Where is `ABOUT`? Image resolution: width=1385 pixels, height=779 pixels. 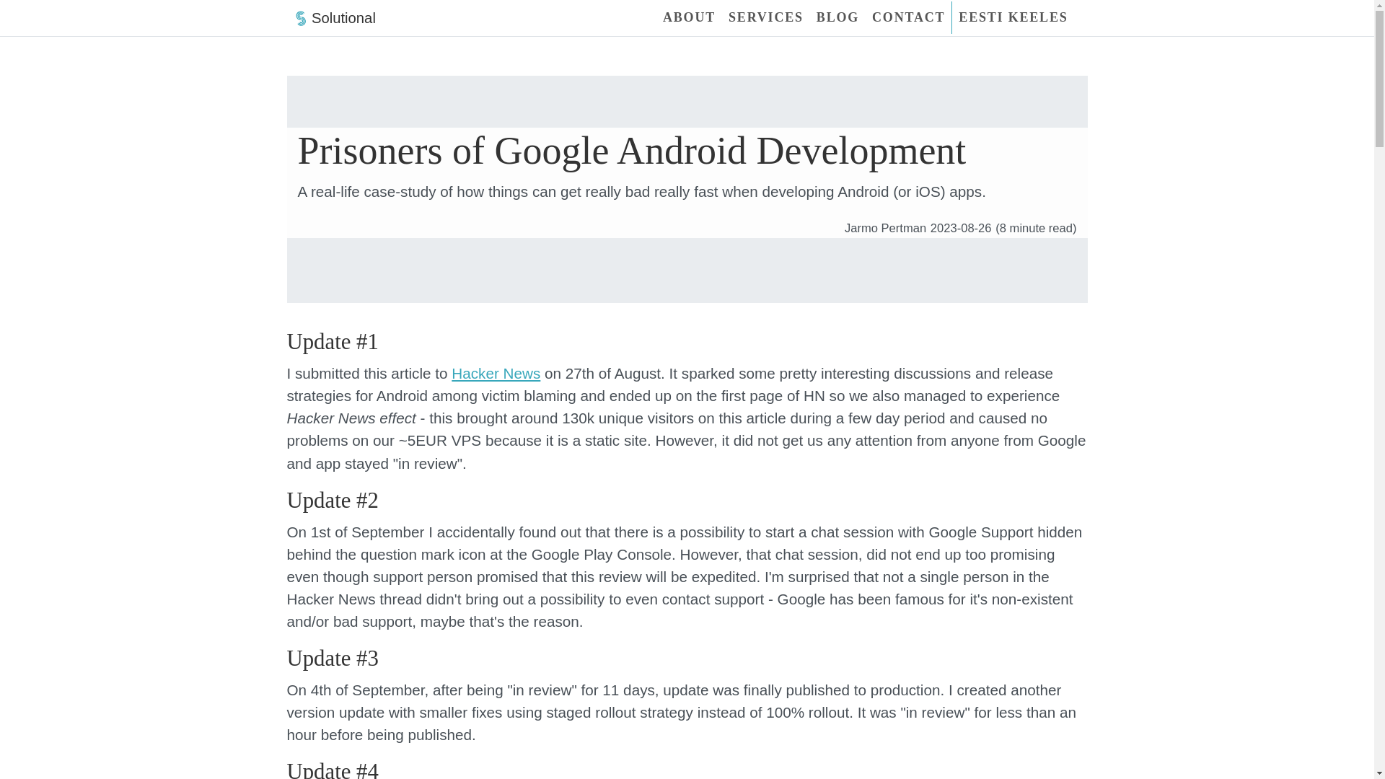
ABOUT is located at coordinates (689, 17).